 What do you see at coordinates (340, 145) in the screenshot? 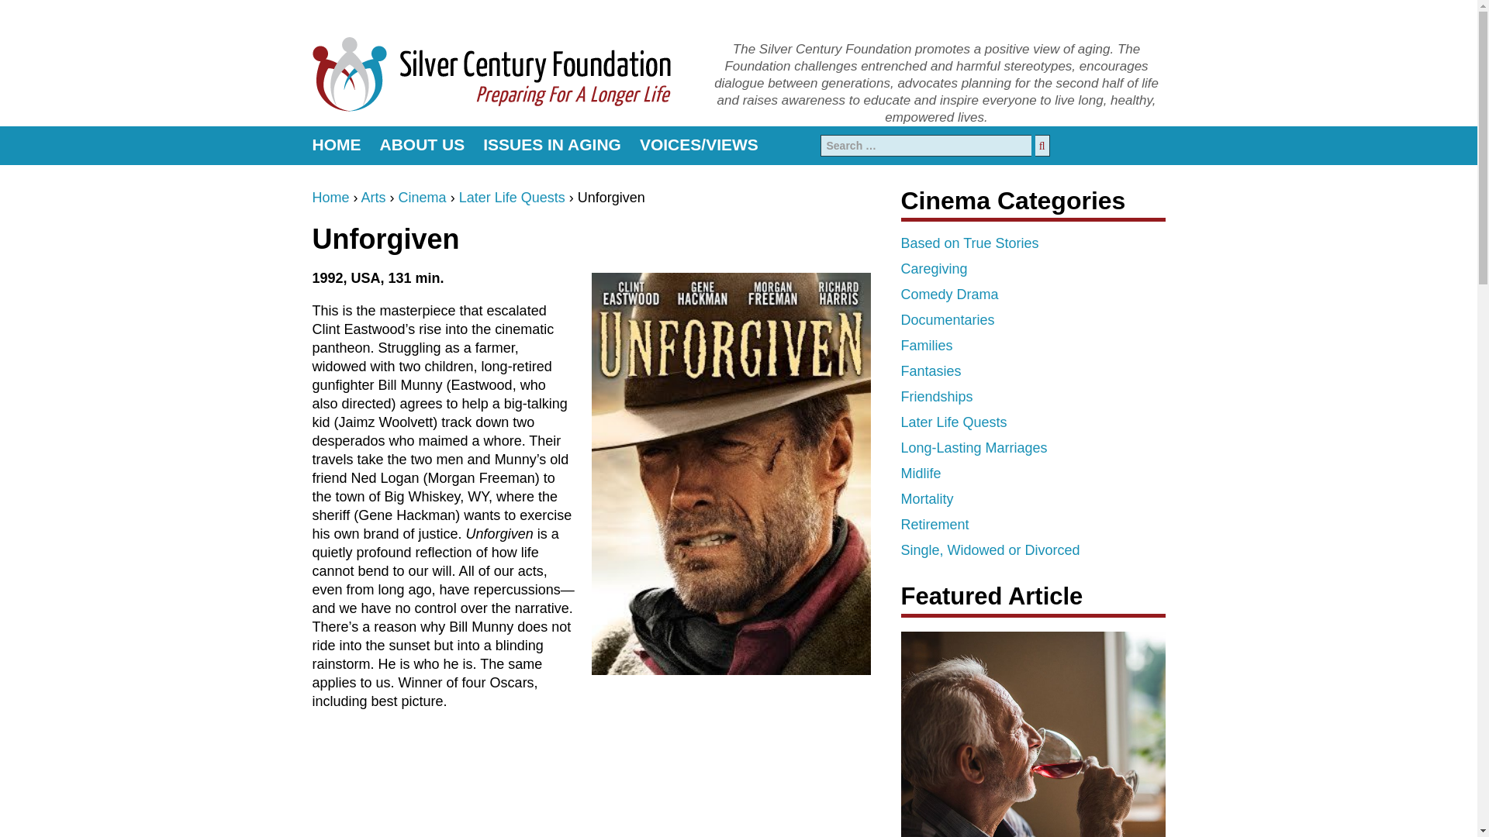
I see `HOME` at bounding box center [340, 145].